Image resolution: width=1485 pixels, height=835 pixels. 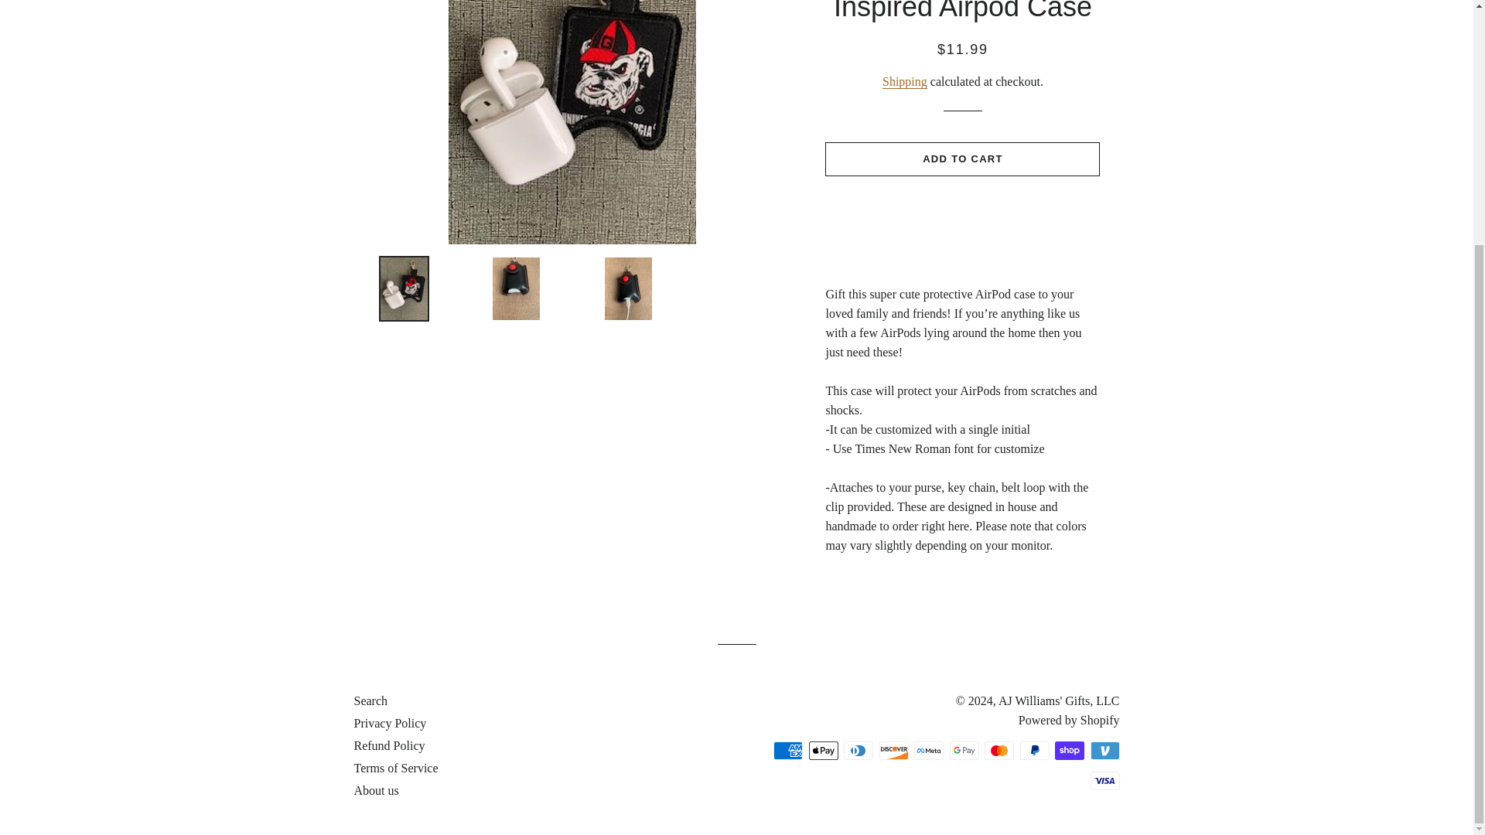 I want to click on PayPal, so click(x=1033, y=750).